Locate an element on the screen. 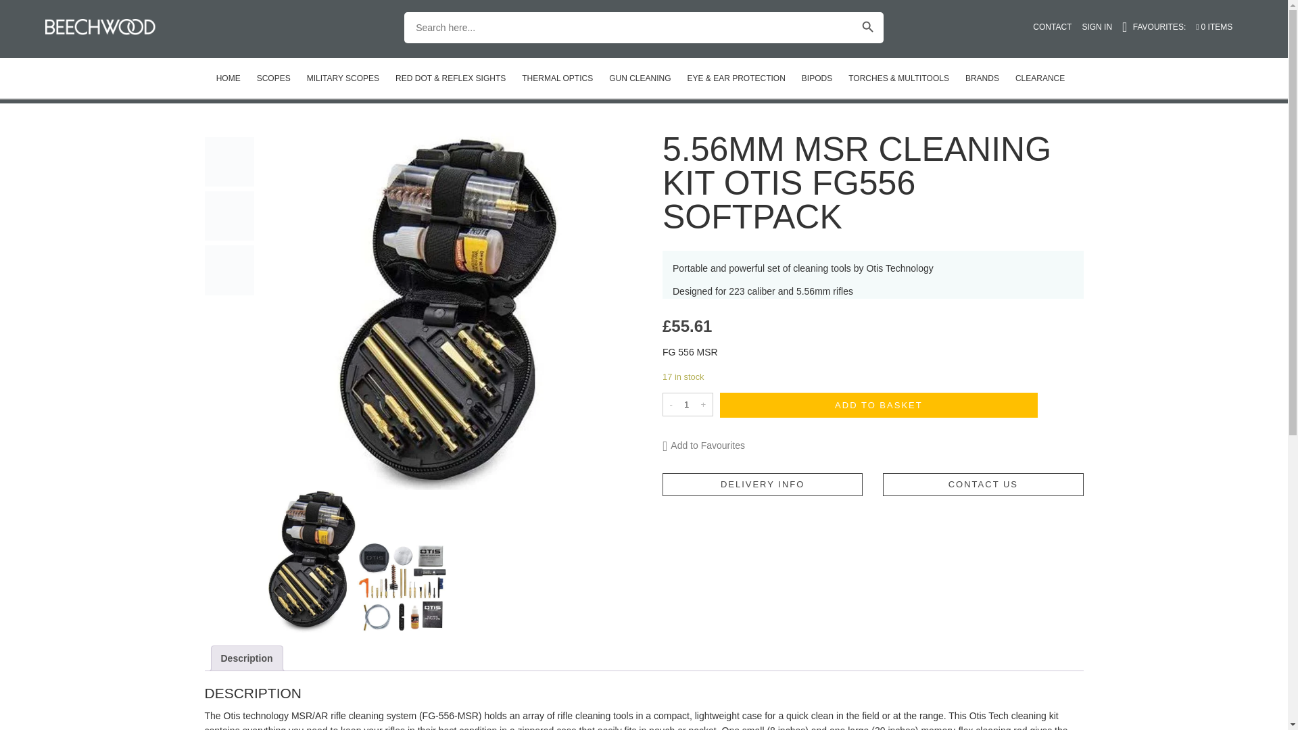 This screenshot has height=730, width=1298. Qty is located at coordinates (687, 404).